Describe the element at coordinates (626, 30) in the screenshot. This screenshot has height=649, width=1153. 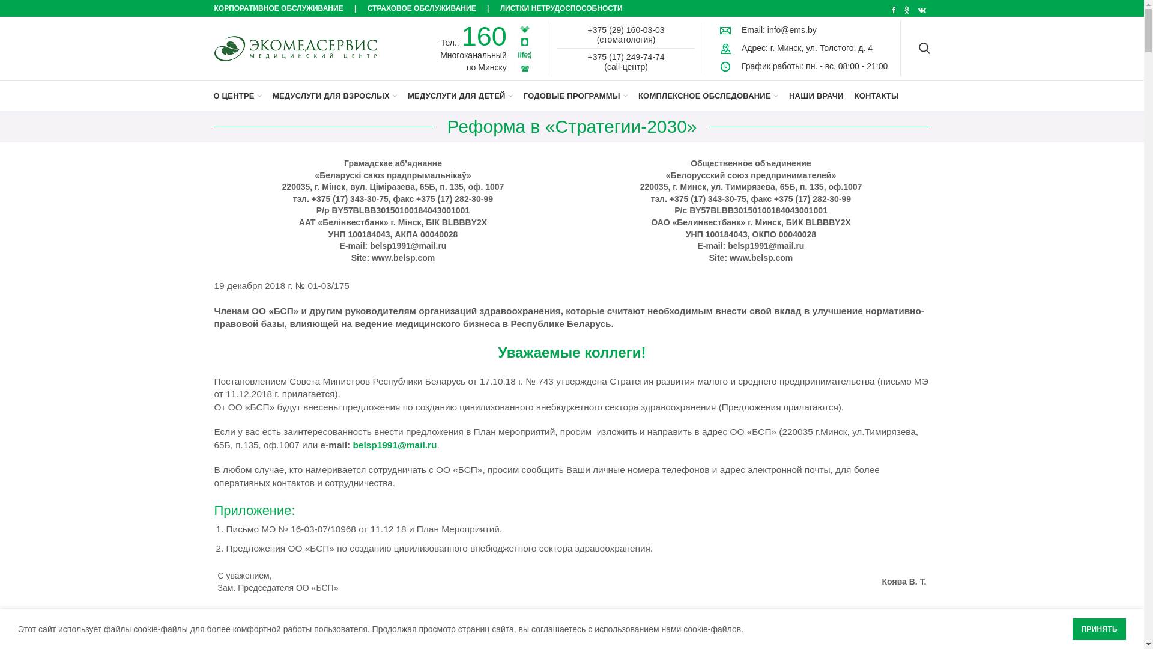
I see `+375 (29) 160-03-03` at that location.